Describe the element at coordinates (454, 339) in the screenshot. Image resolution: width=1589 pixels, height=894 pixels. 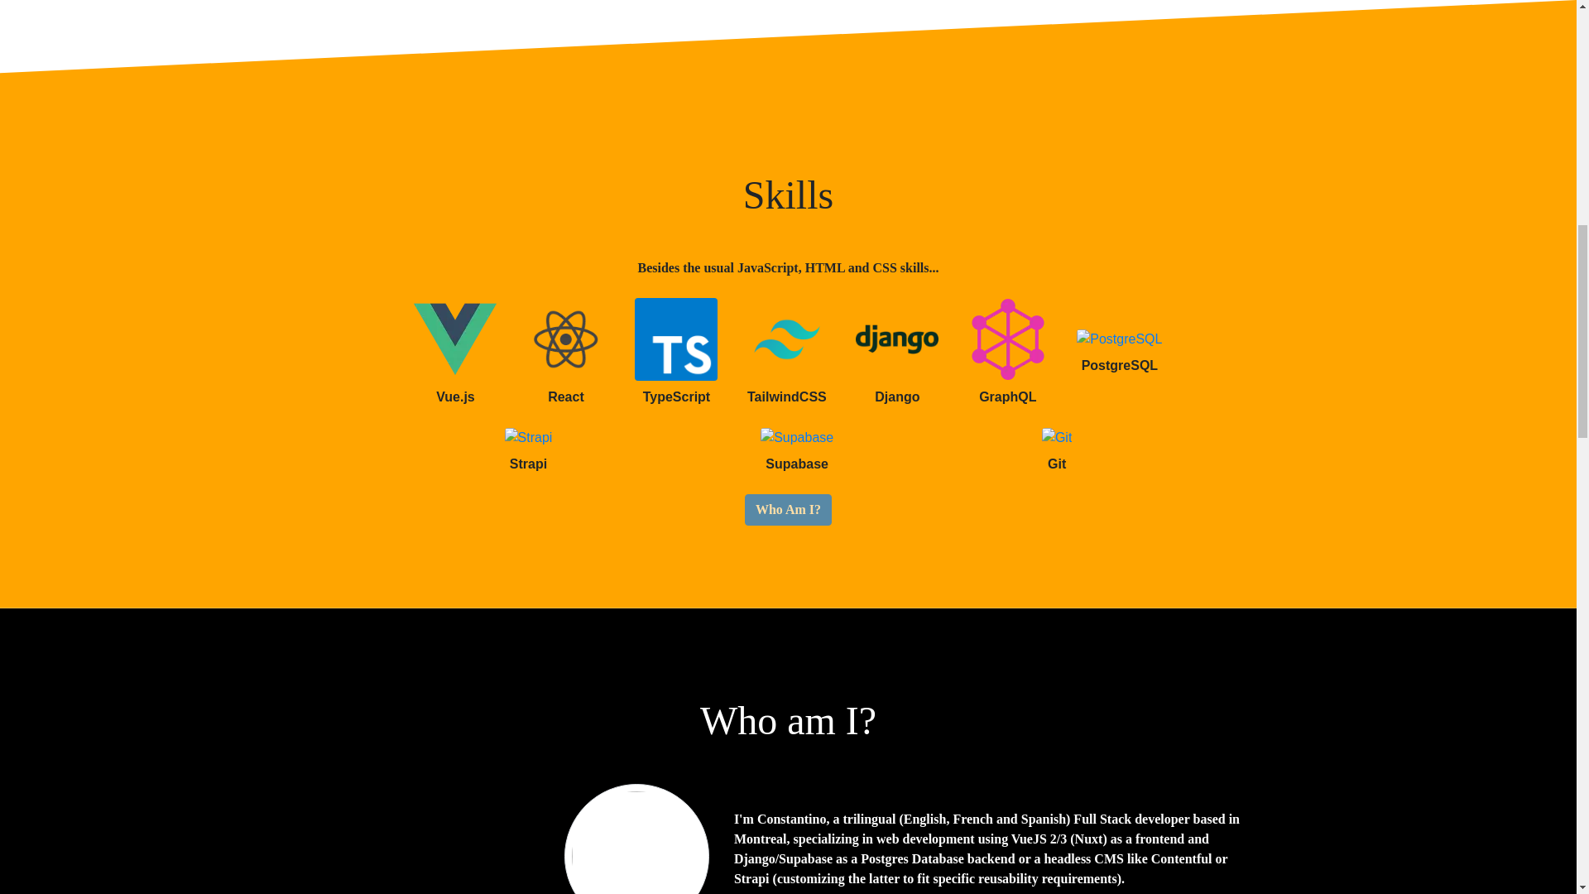
I see `Vue.js` at that location.